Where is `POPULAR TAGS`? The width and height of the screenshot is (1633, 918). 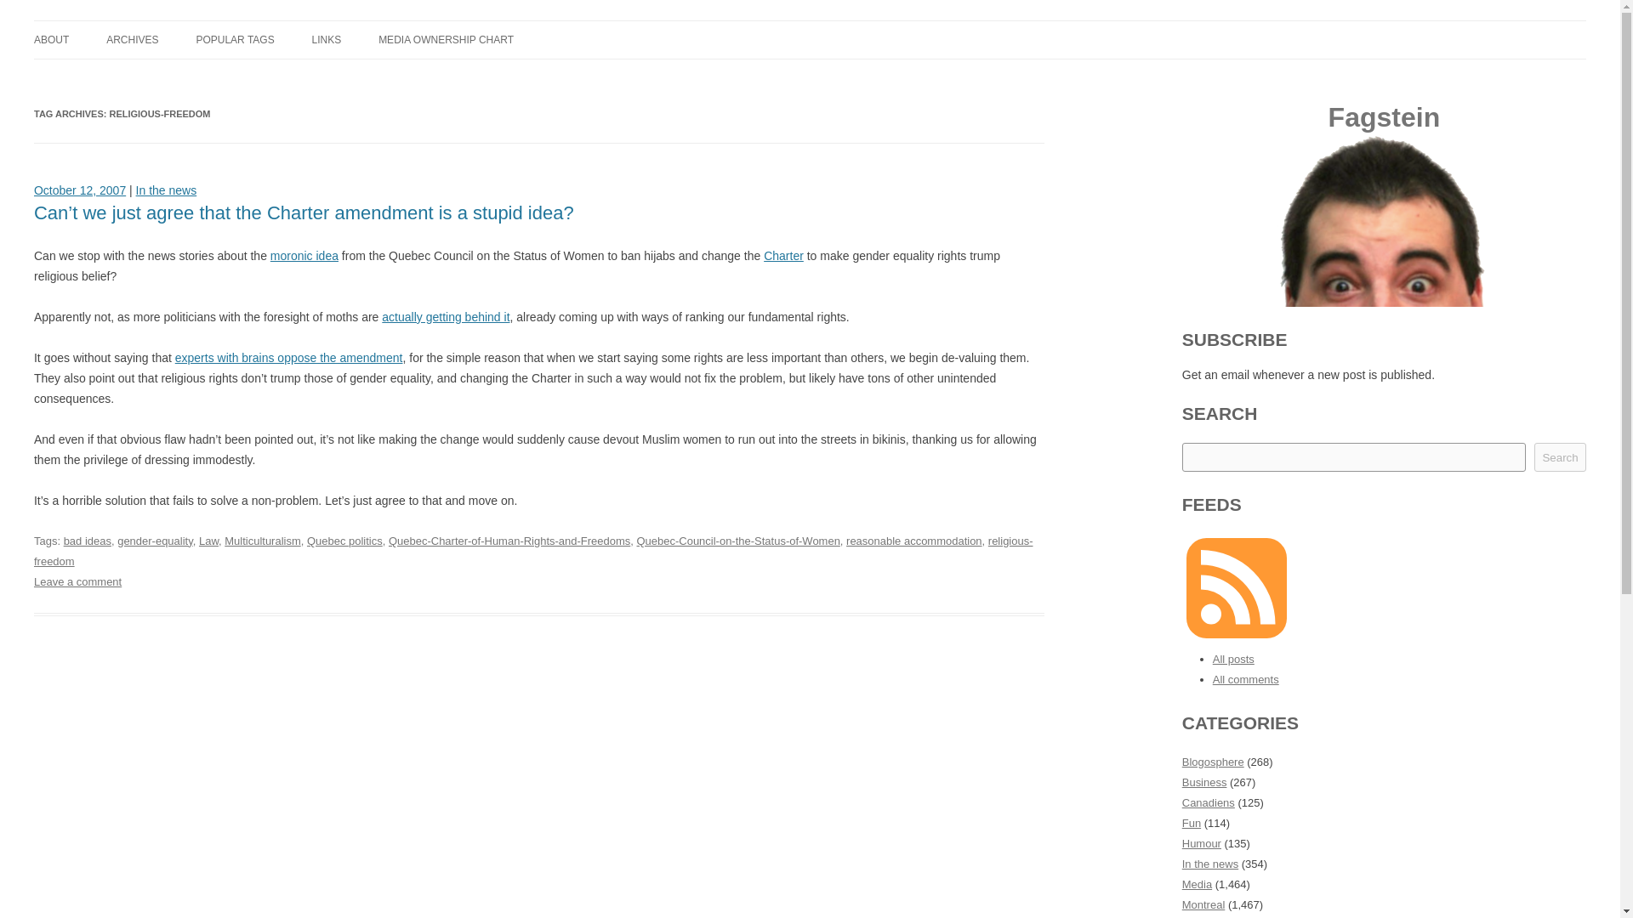
POPULAR TAGS is located at coordinates (235, 39).